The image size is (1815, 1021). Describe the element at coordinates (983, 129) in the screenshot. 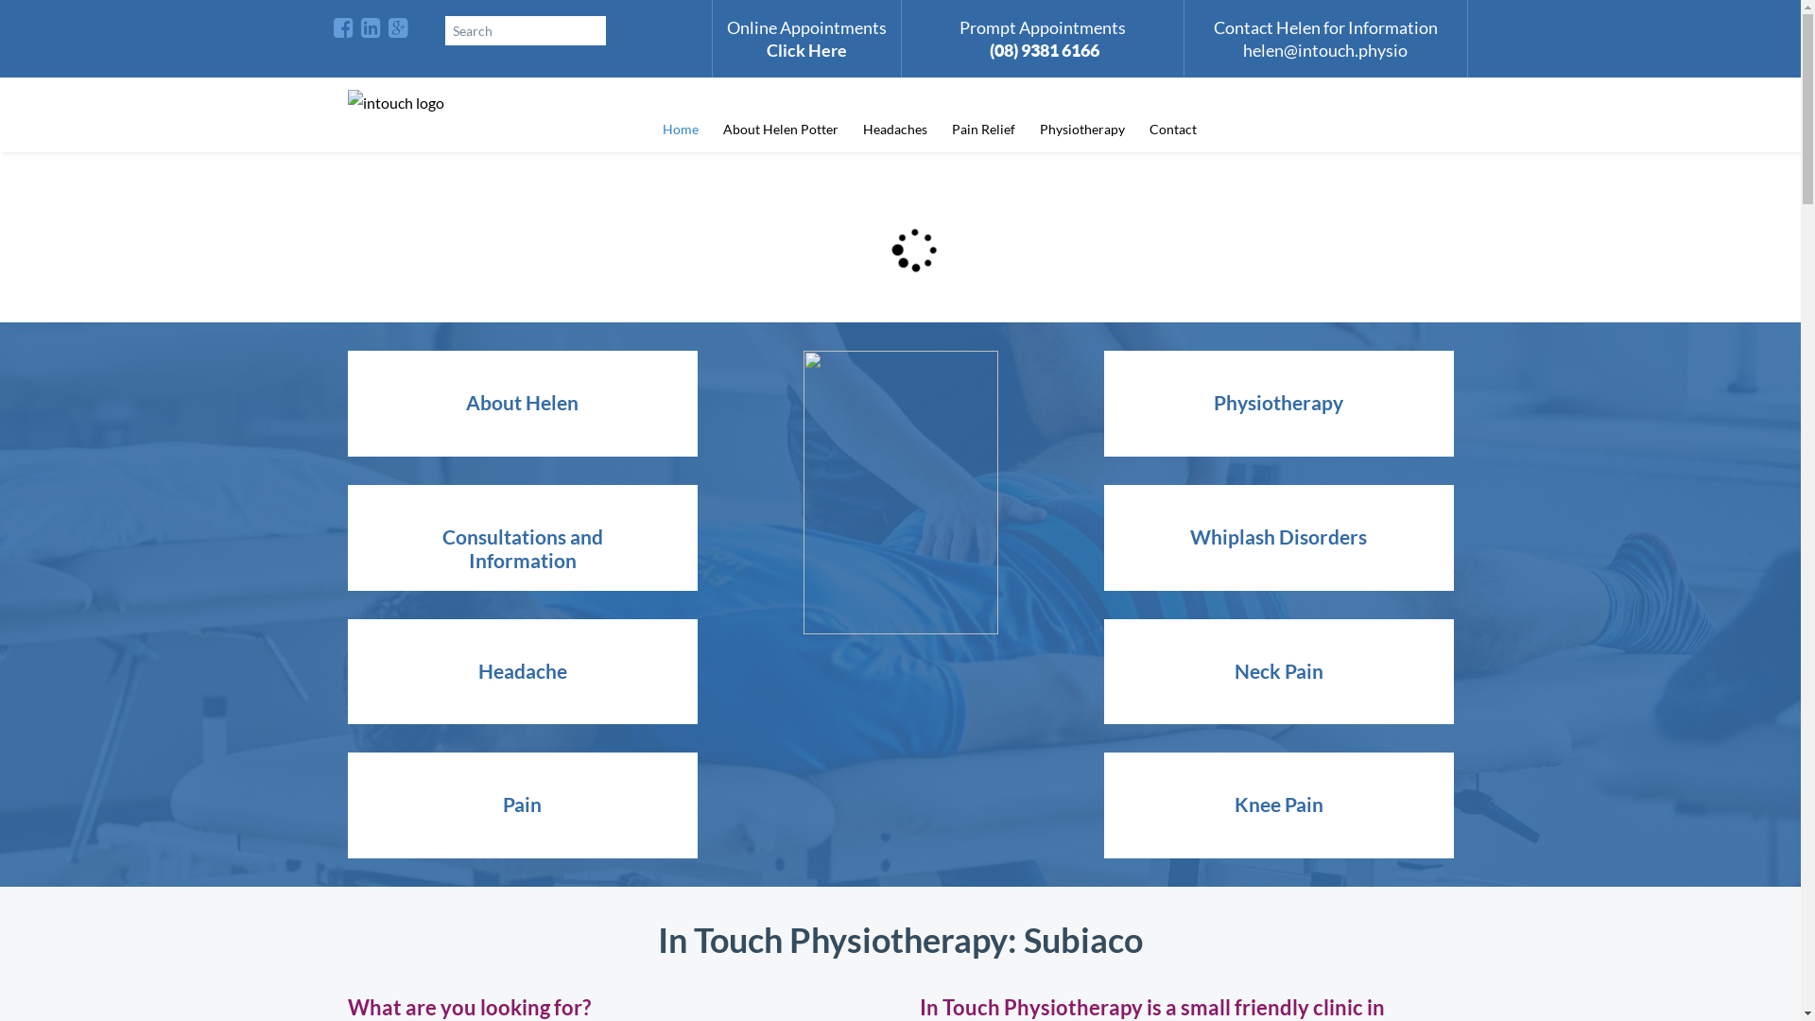

I see `Pain Relief` at that location.